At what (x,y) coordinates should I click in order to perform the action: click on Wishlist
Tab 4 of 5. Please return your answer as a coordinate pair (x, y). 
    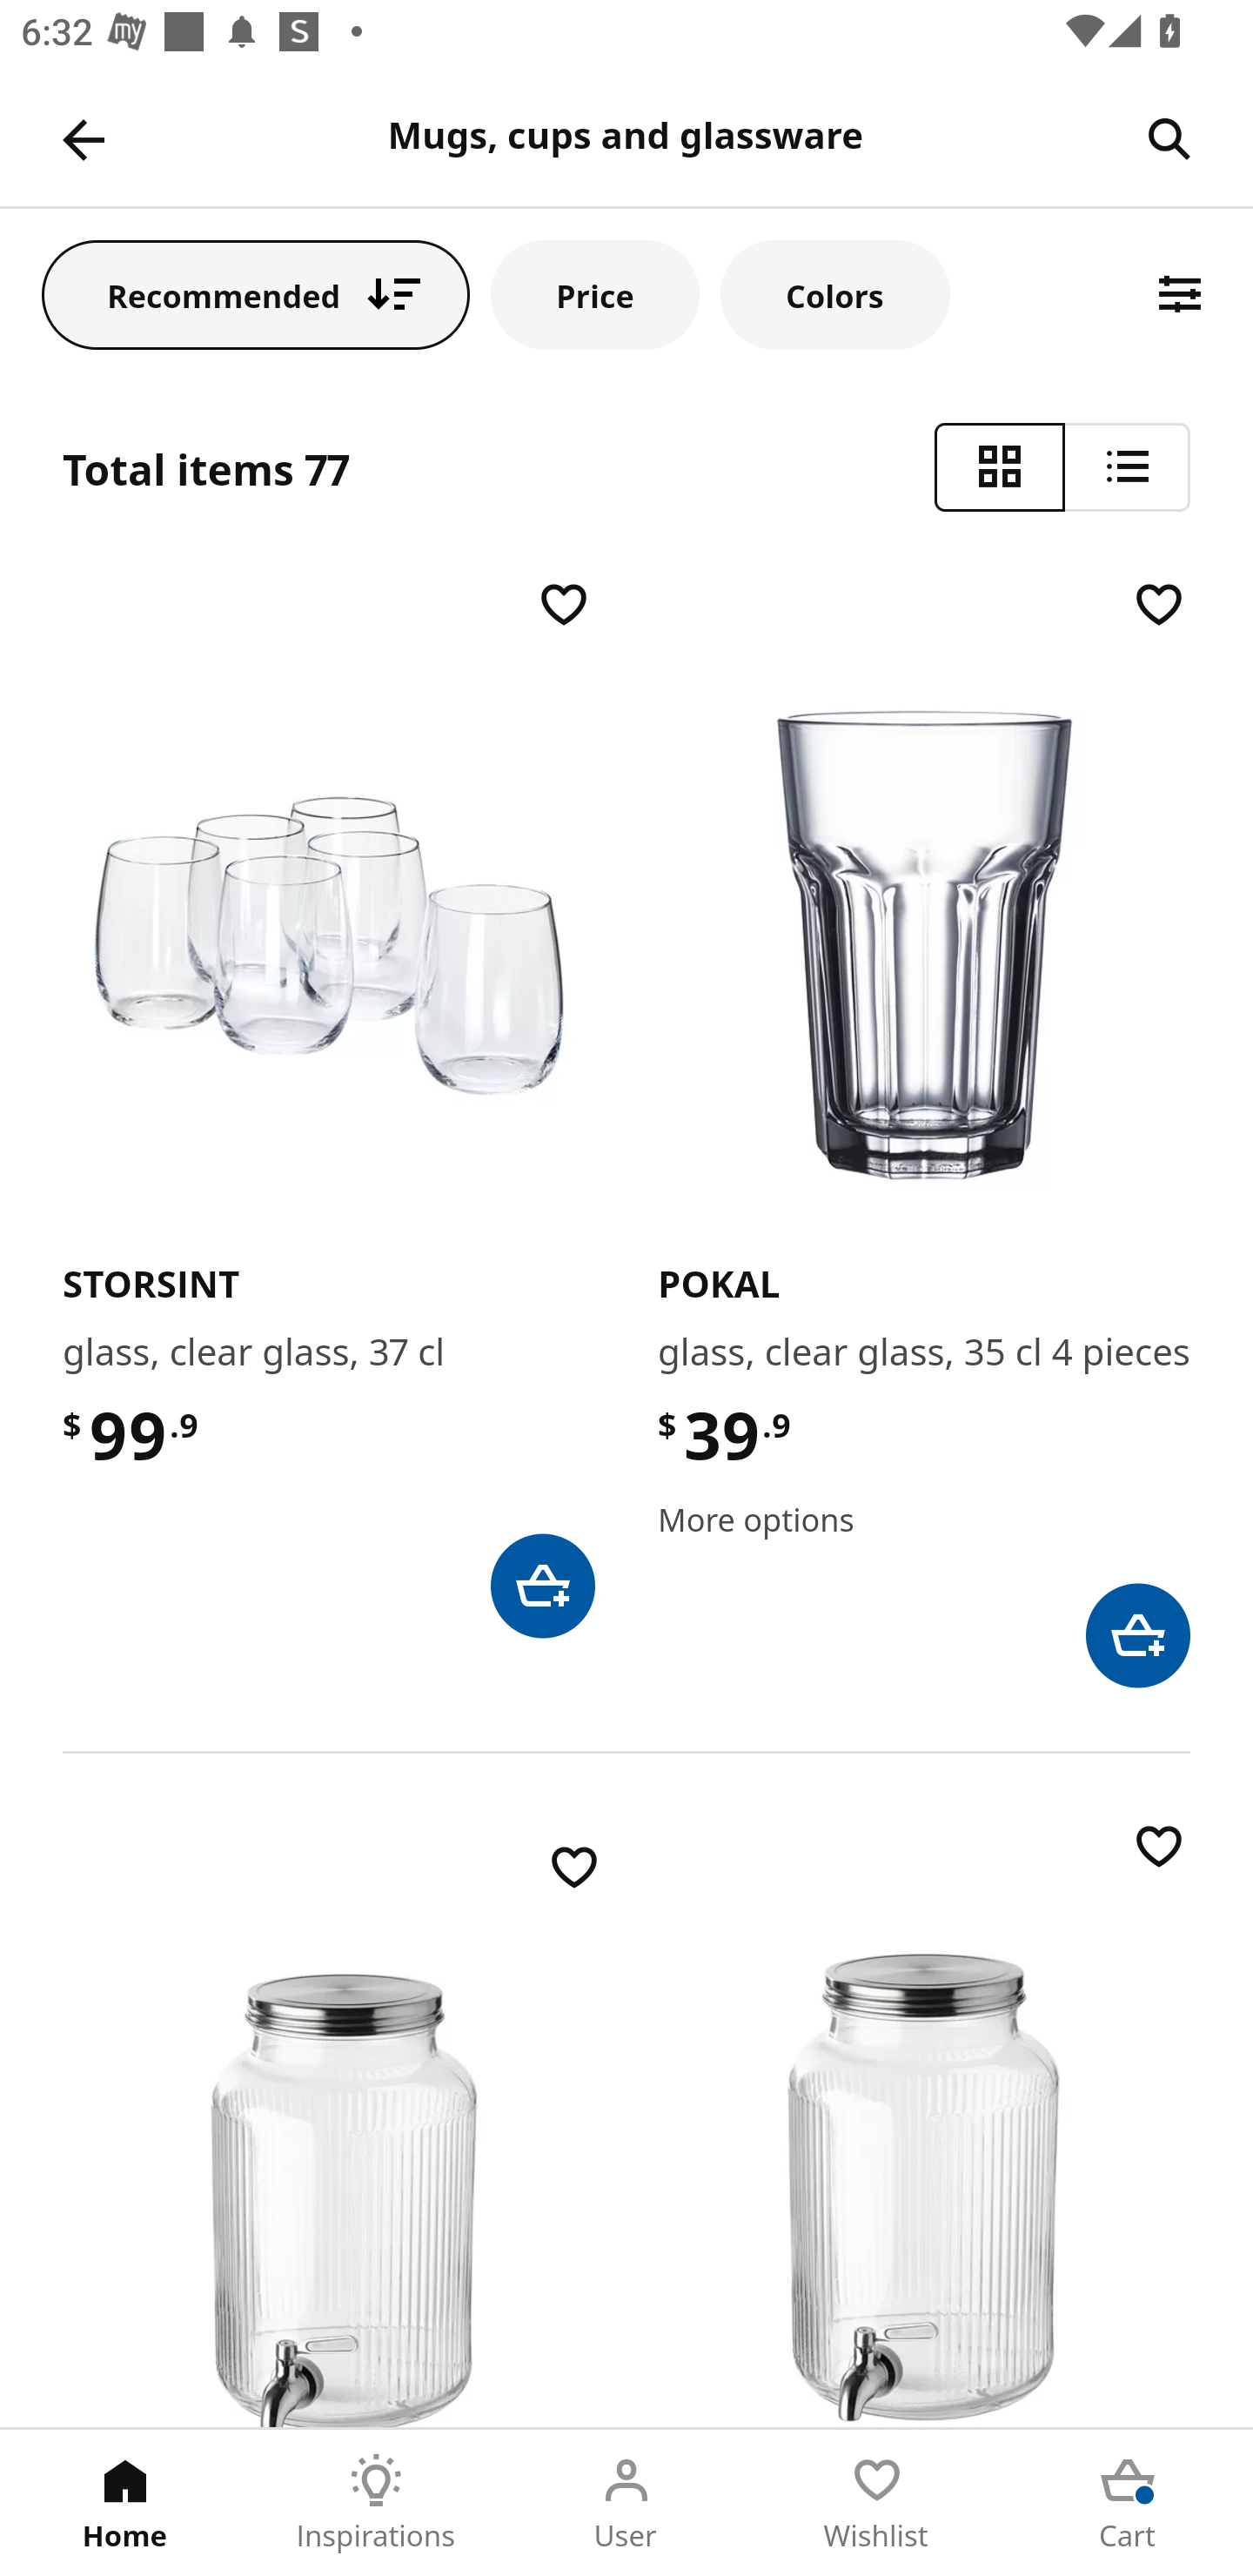
    Looking at the image, I should click on (877, 2503).